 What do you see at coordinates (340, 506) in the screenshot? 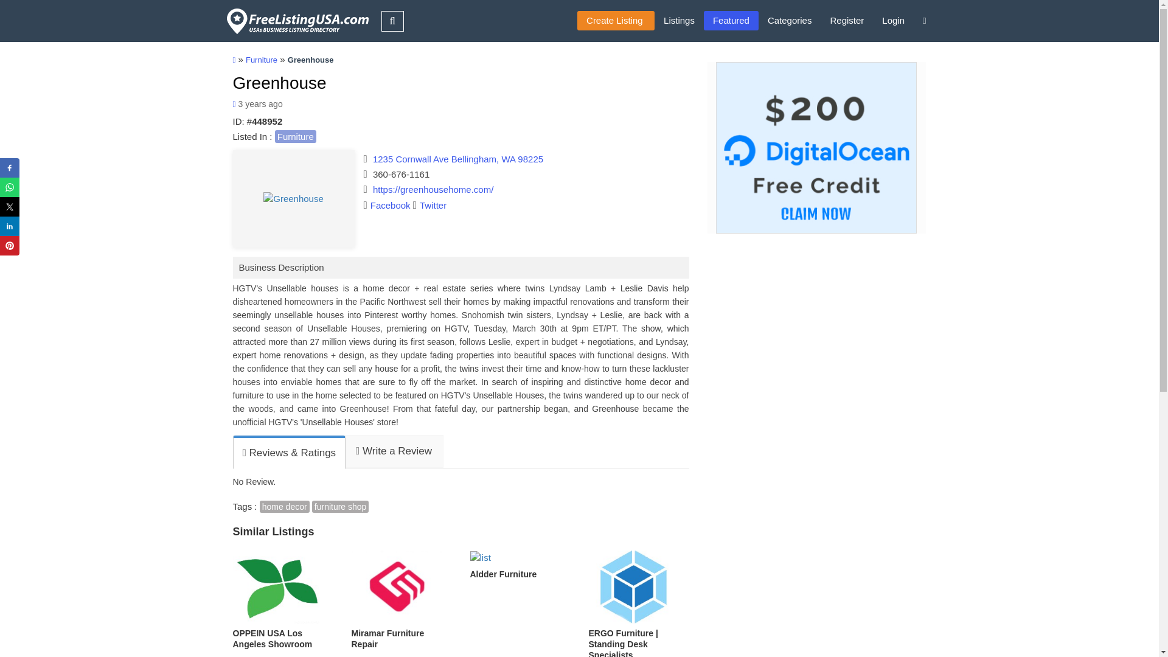
I see `furniture shop` at bounding box center [340, 506].